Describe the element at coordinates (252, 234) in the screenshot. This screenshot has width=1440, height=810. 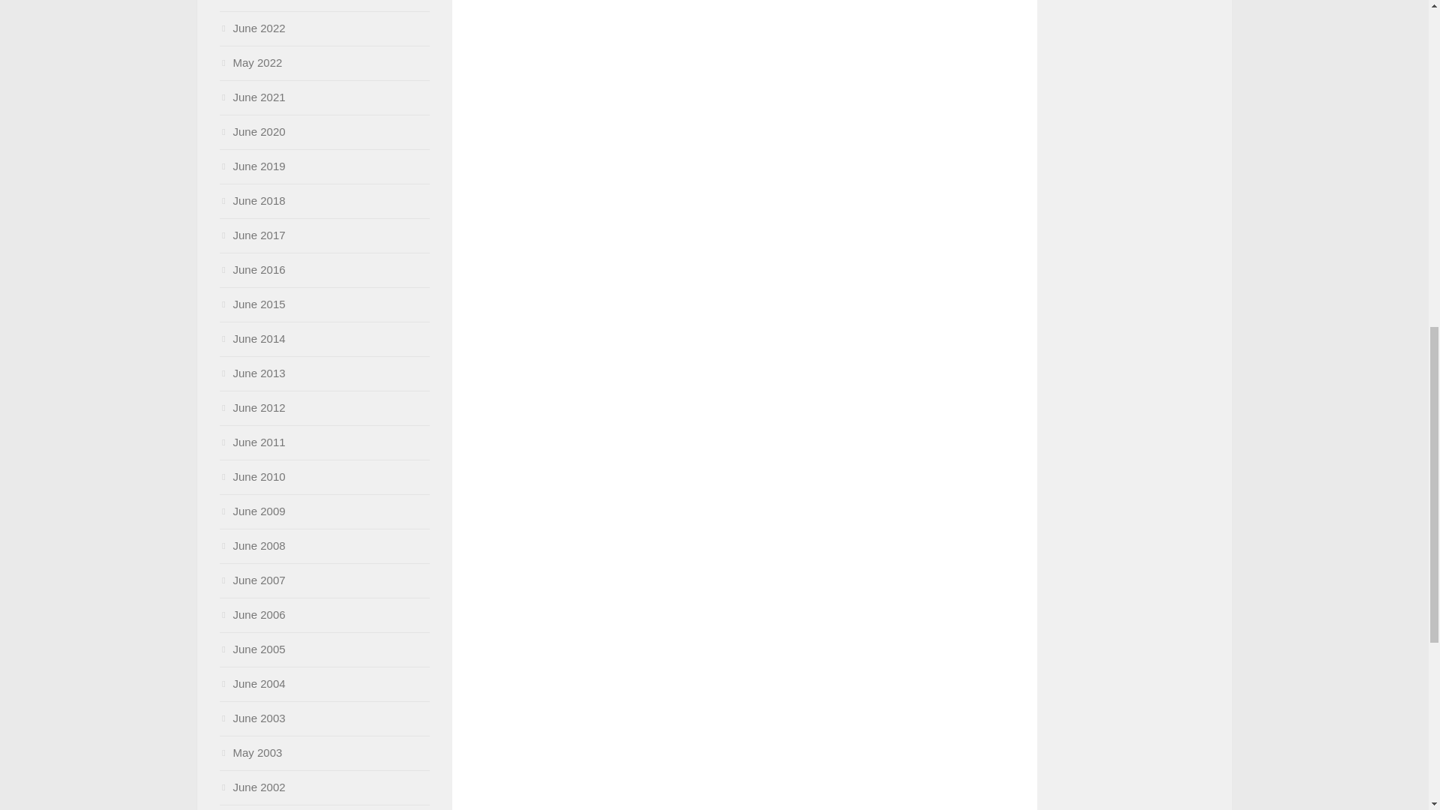
I see `June 2017` at that location.